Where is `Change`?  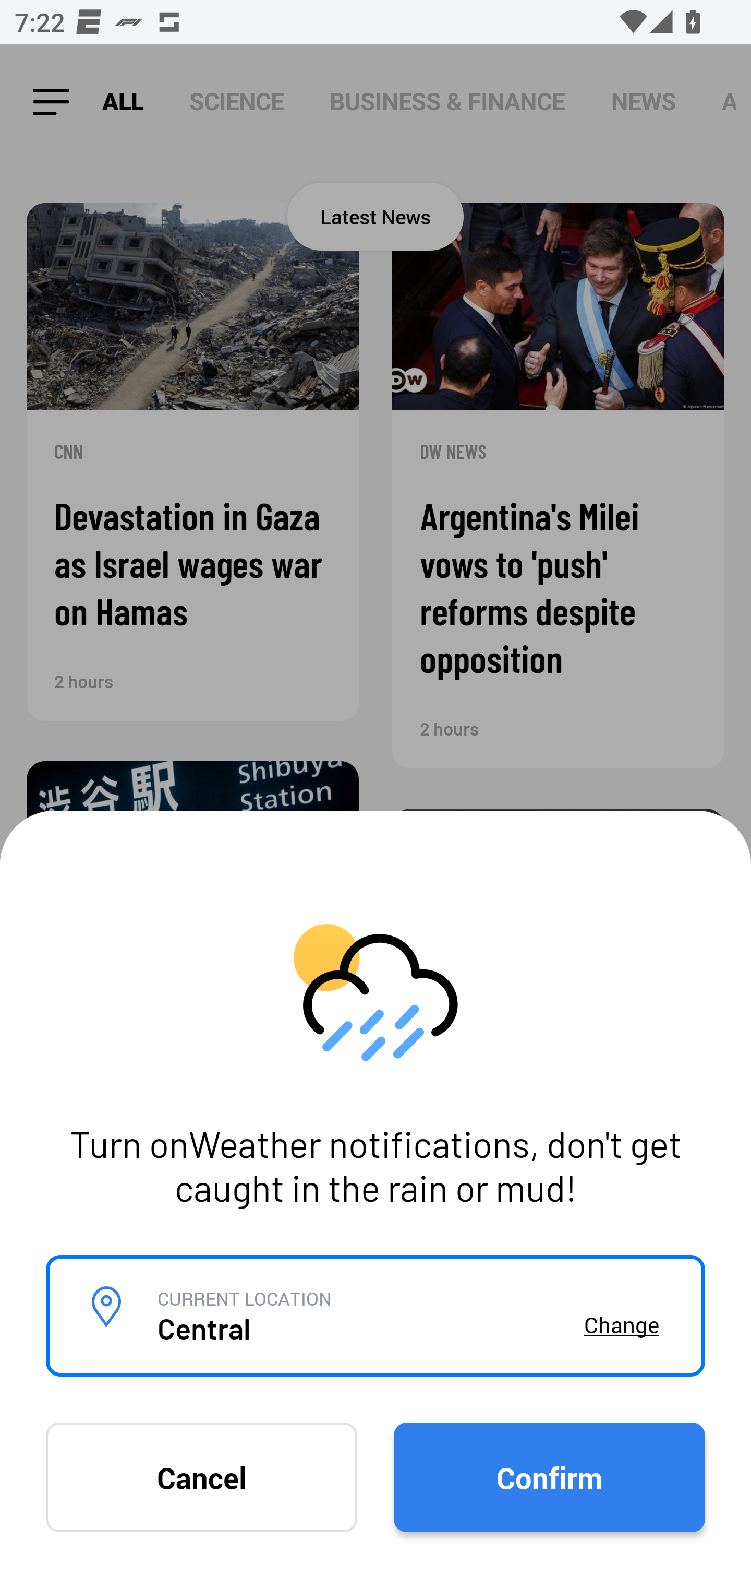 Change is located at coordinates (621, 1324).